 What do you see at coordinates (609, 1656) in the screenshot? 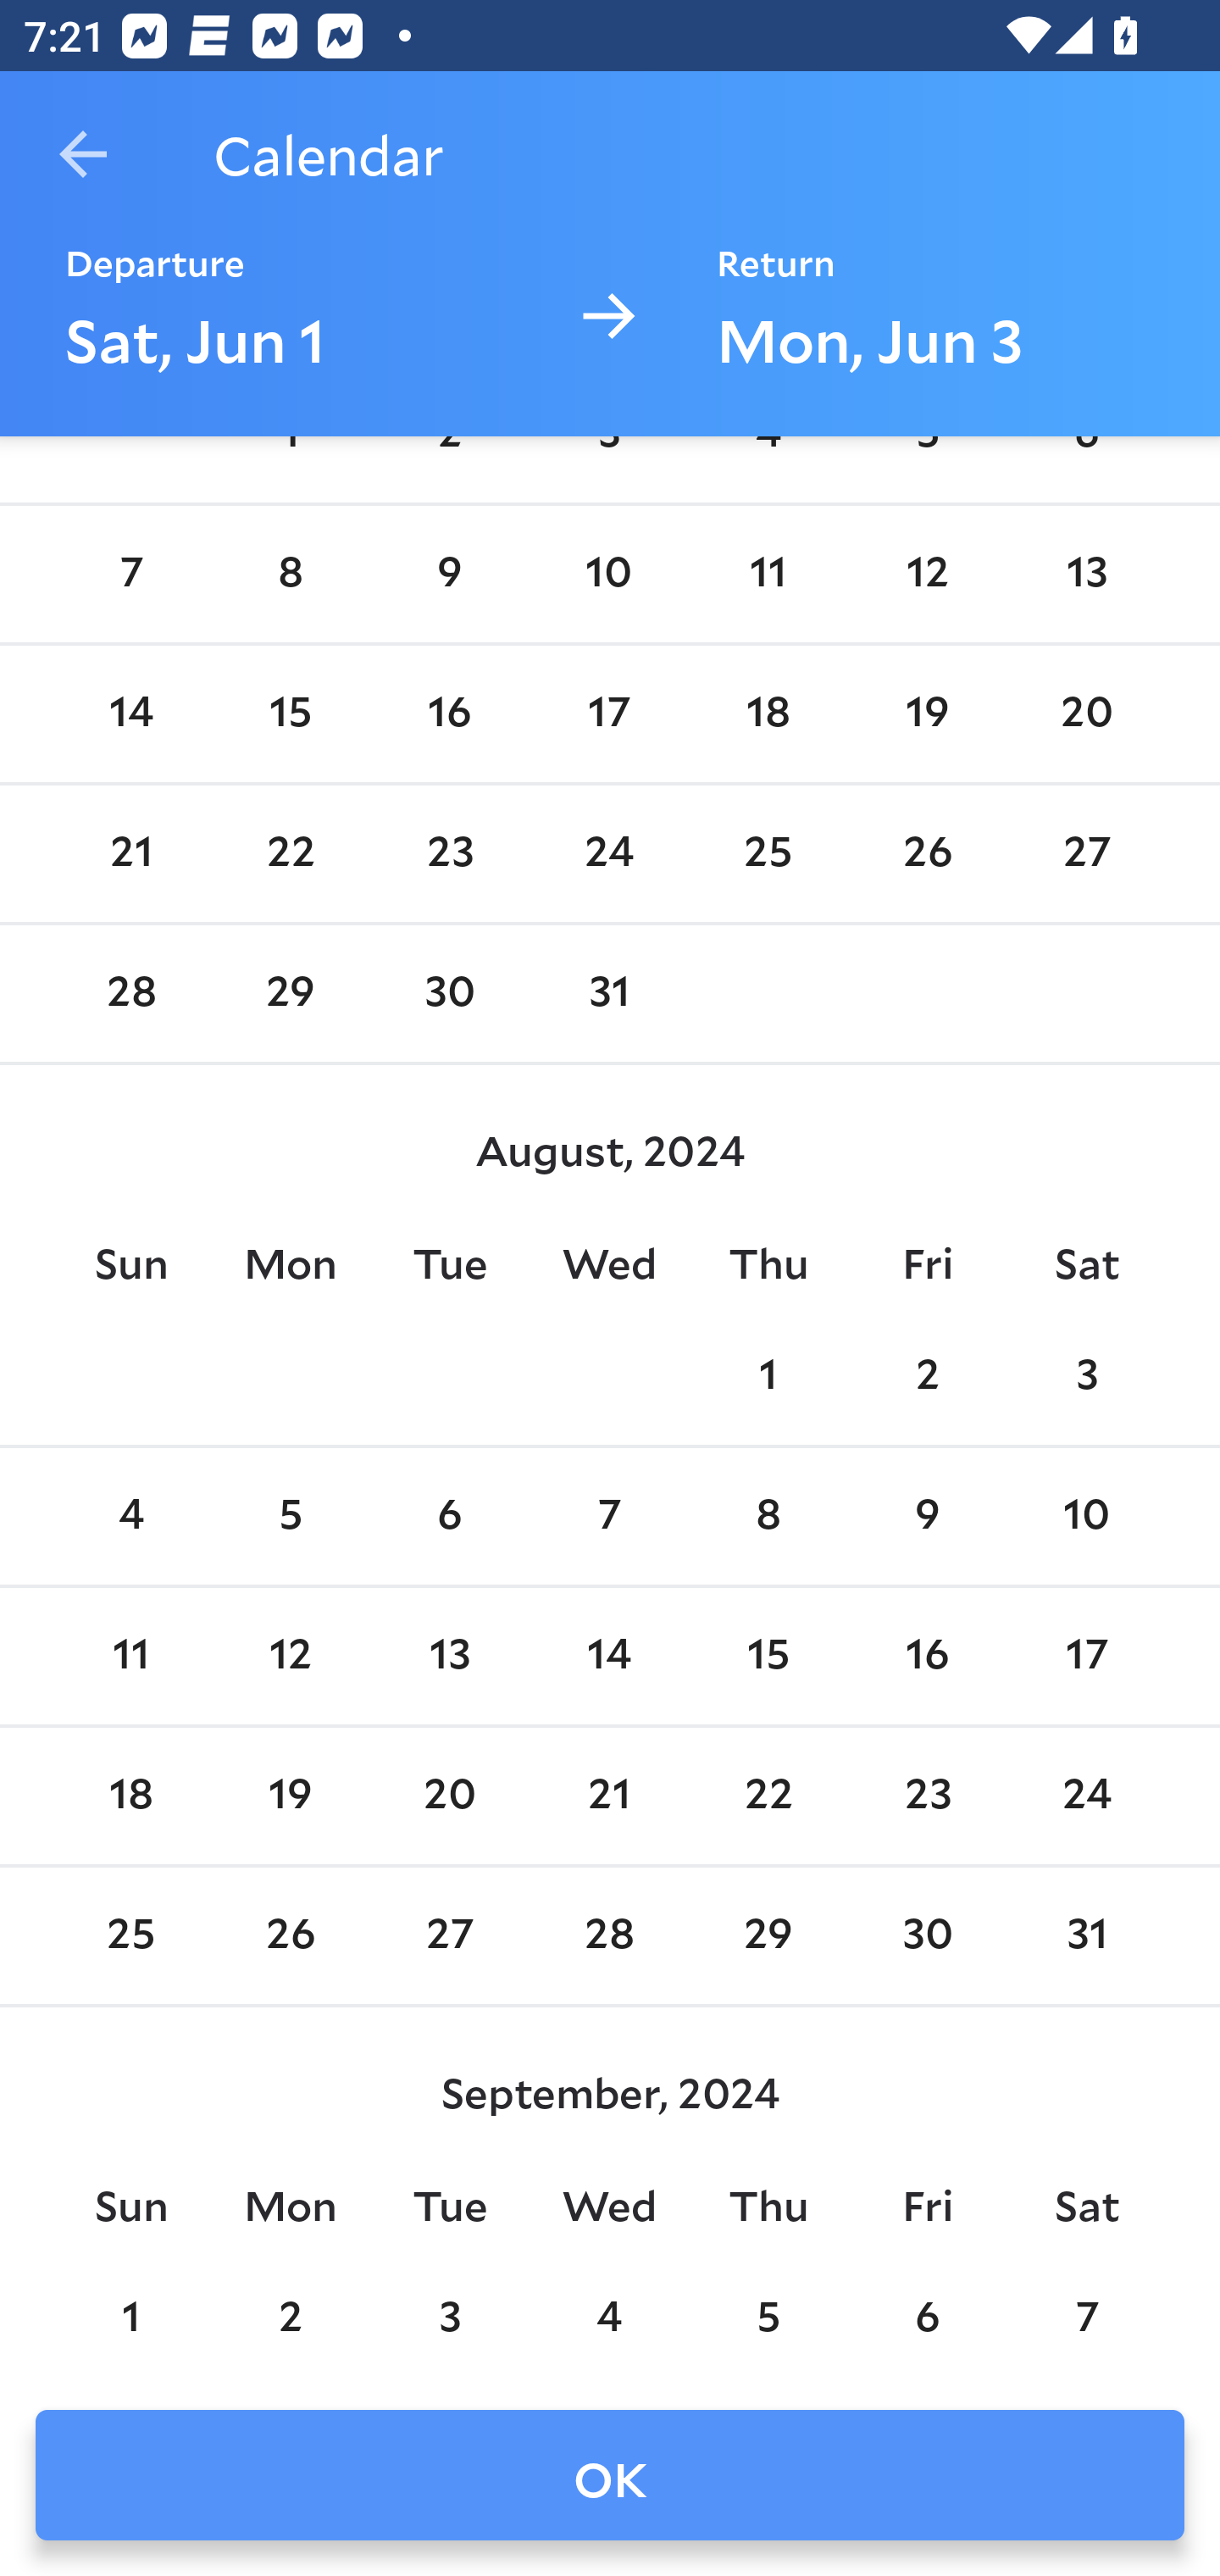
I see `14` at bounding box center [609, 1656].